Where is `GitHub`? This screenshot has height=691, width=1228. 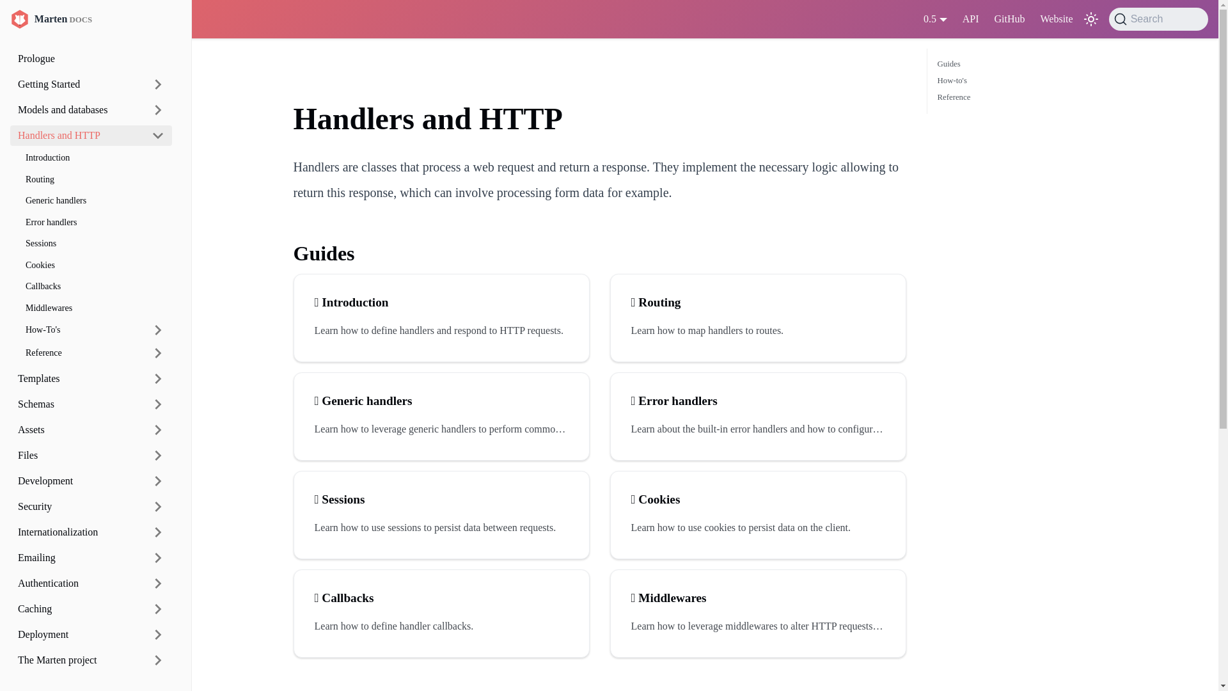
GitHub is located at coordinates (1009, 19).